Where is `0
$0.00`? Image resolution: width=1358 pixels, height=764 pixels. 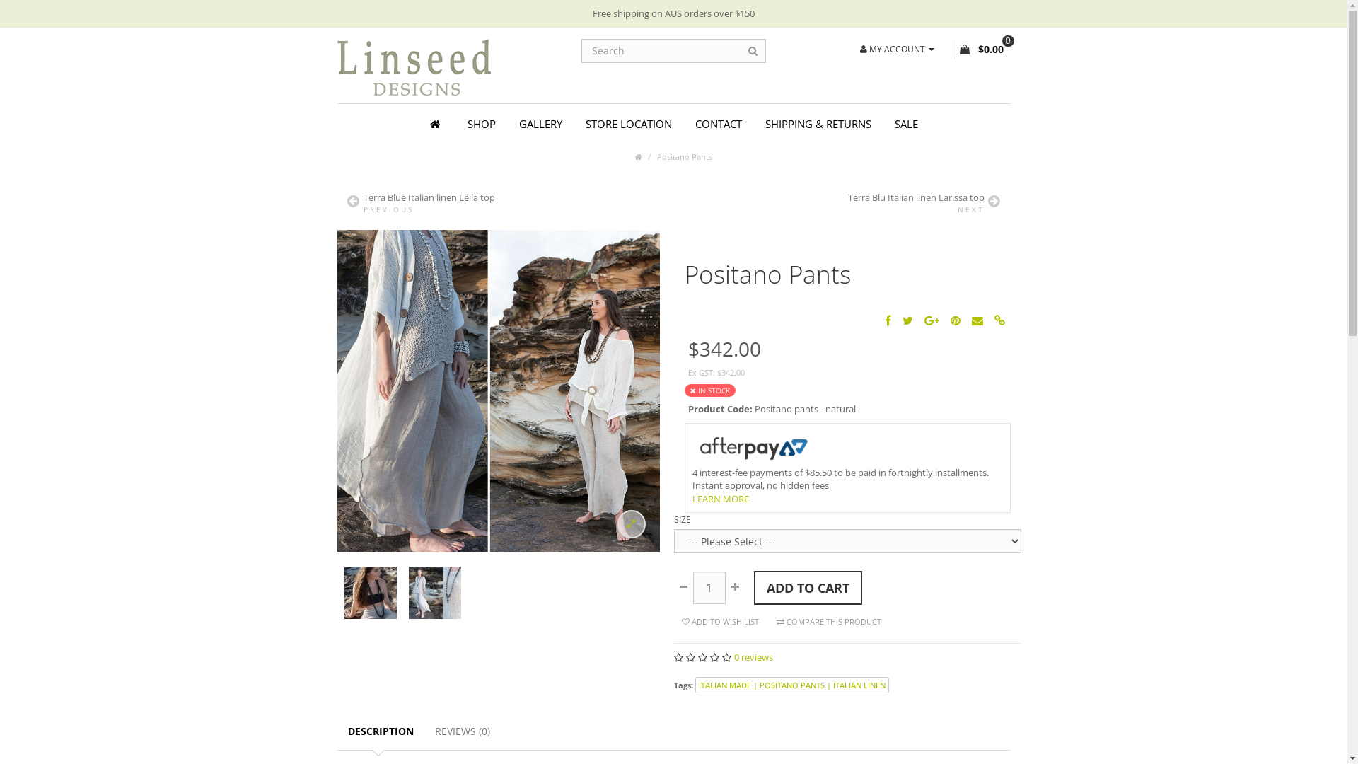 0
$0.00 is located at coordinates (982, 50).